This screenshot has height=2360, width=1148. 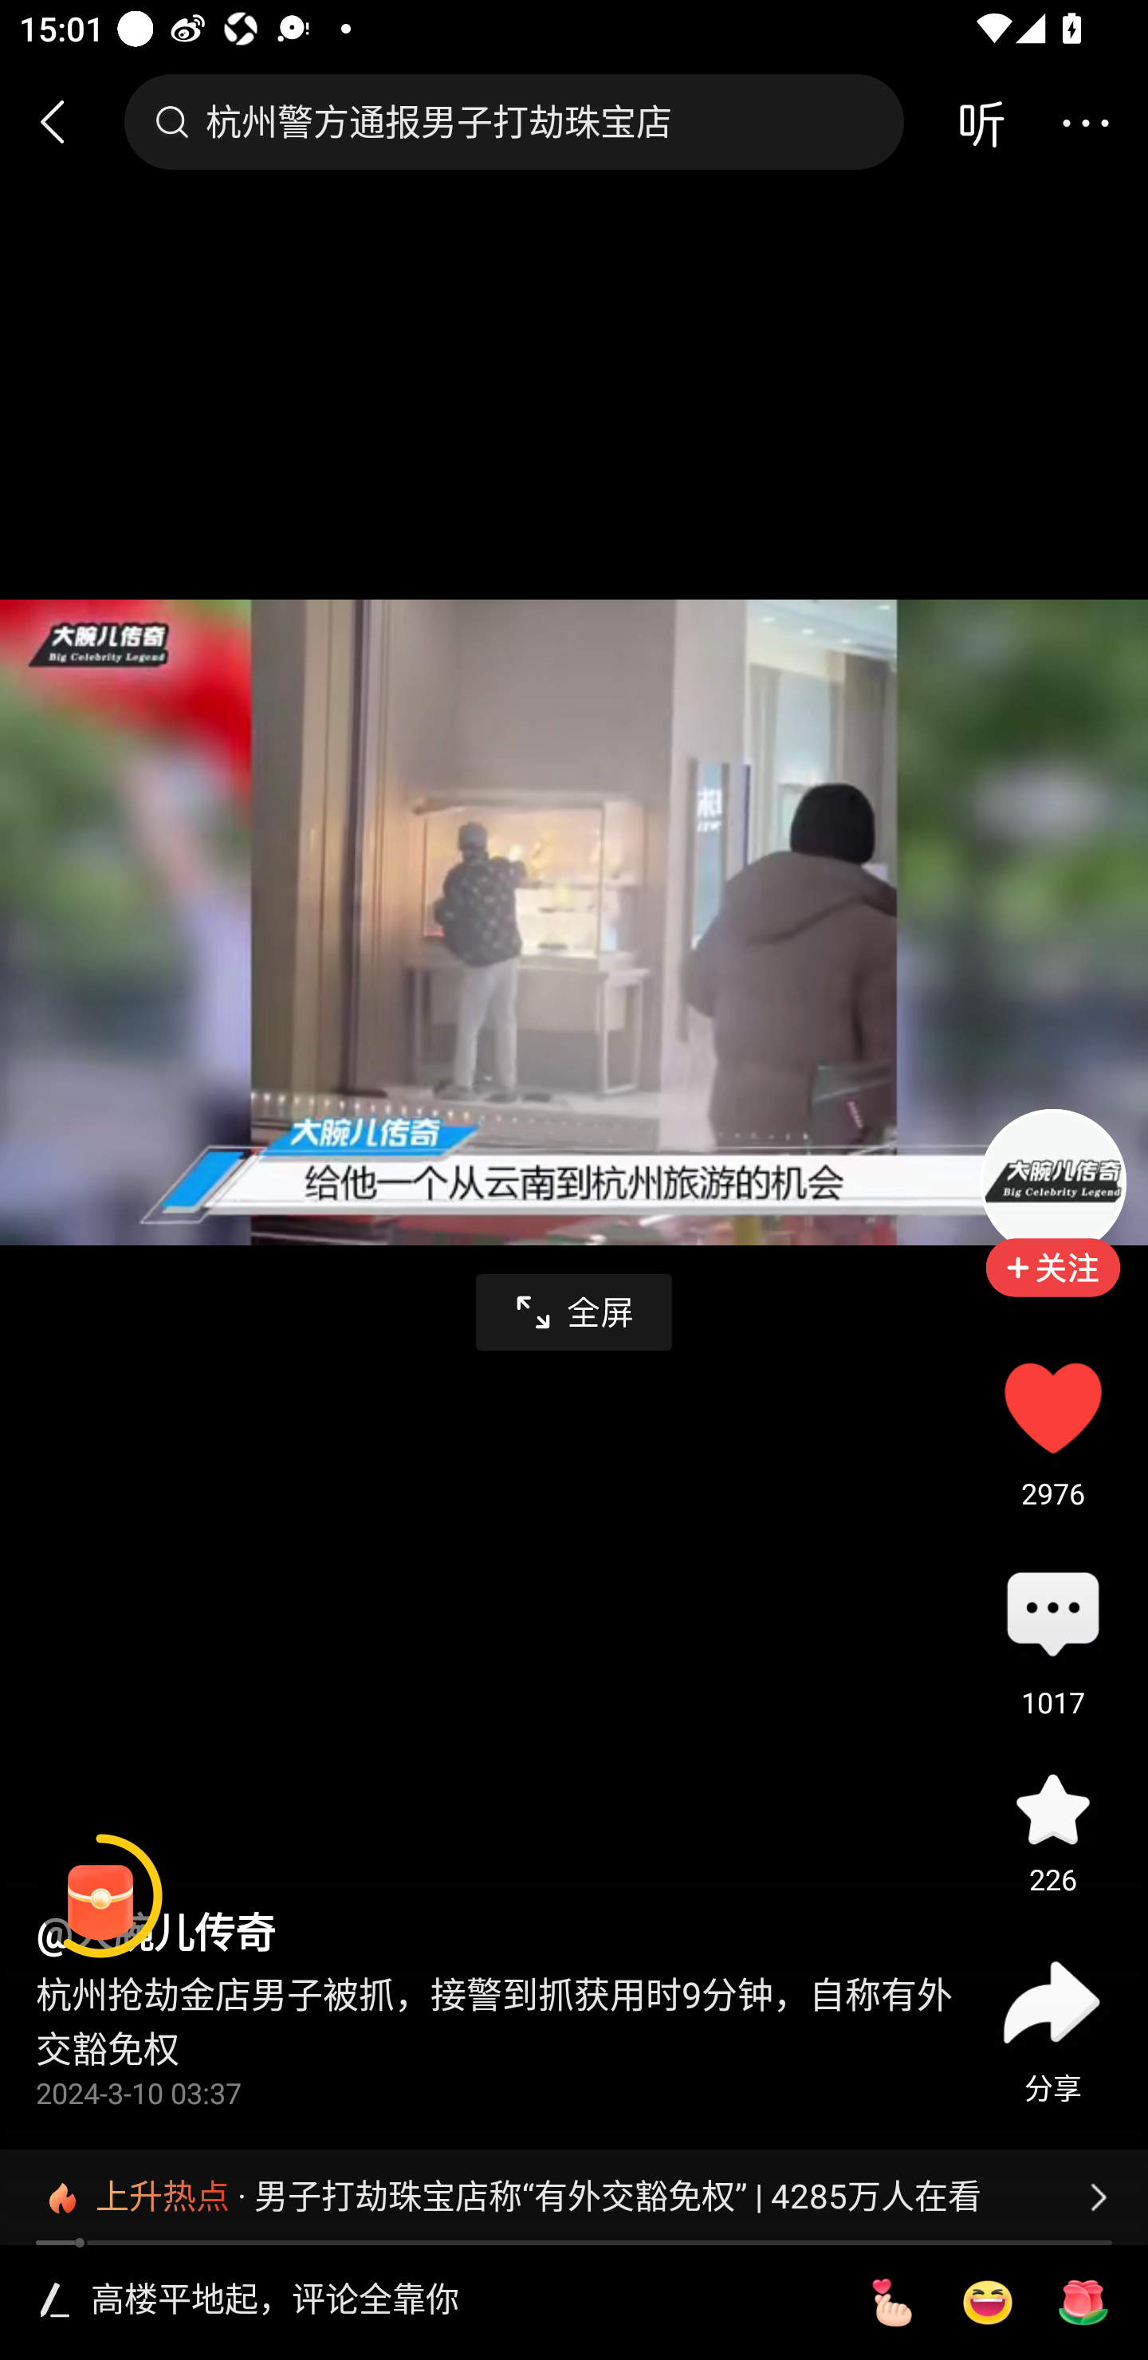 I want to click on 高楼平地起，评论全靠你, so click(x=459, y=2302).